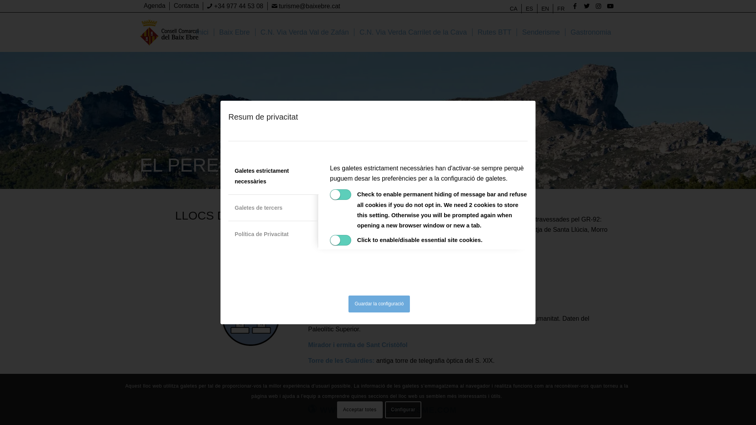 The height and width of the screenshot is (425, 756). I want to click on C.N. Via Verda Carrilet de la Cava, so click(413, 32).